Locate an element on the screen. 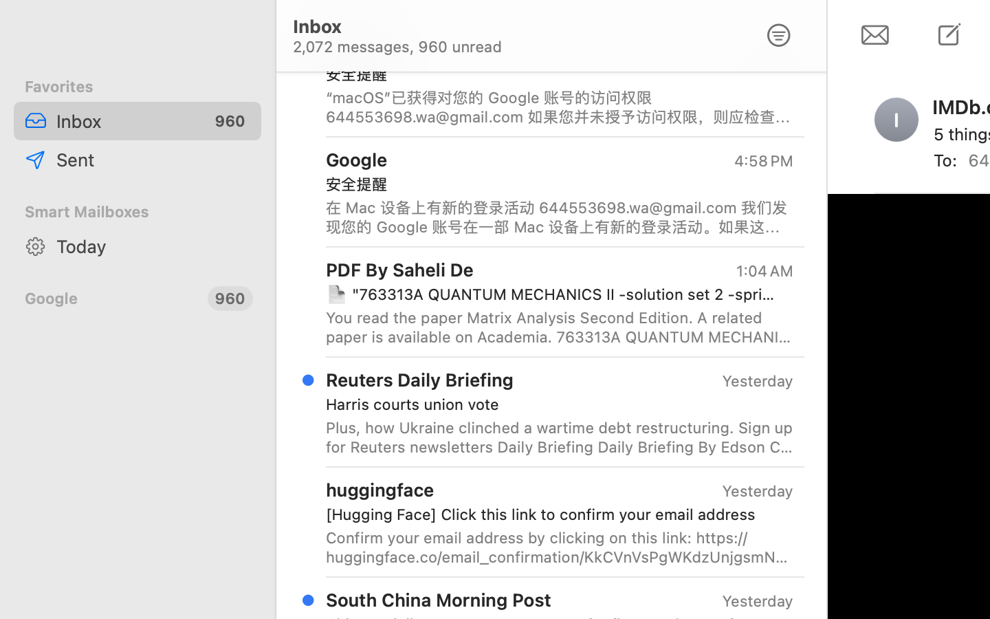 The width and height of the screenshot is (990, 619). 4:58 PM is located at coordinates (764, 51).